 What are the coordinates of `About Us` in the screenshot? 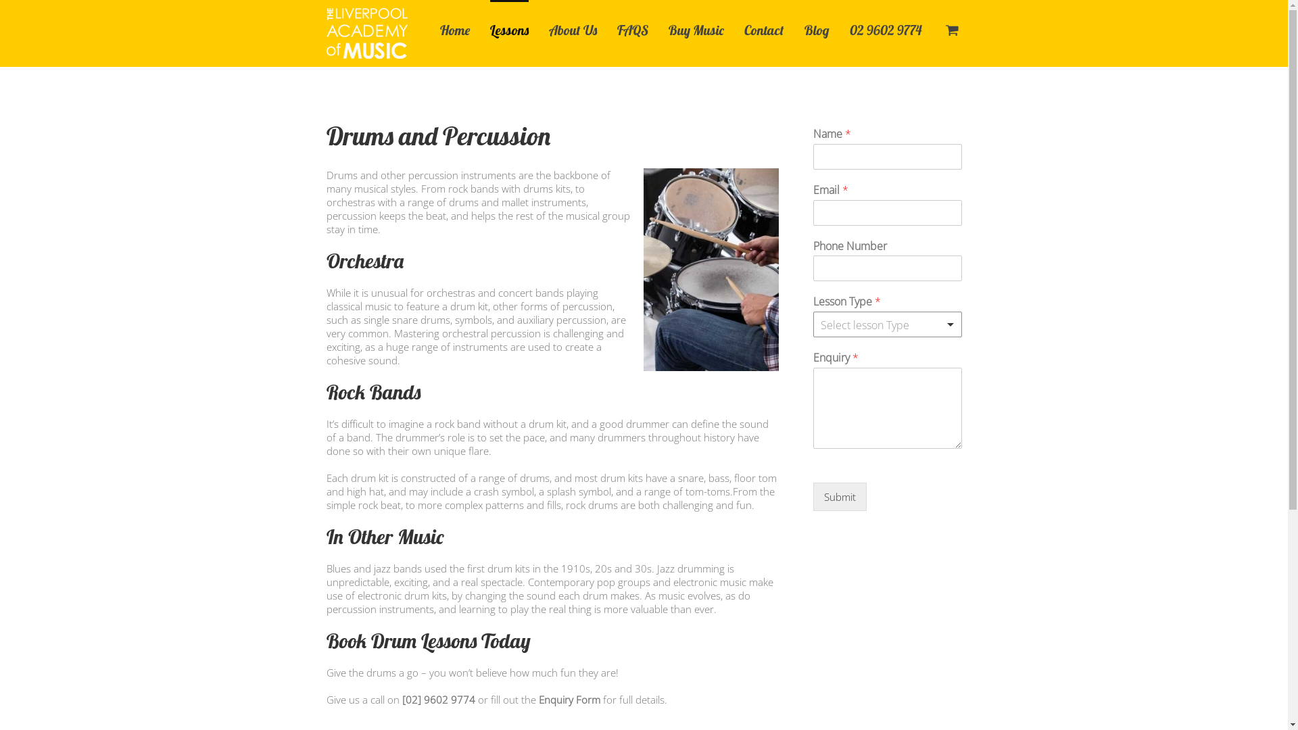 It's located at (573, 29).